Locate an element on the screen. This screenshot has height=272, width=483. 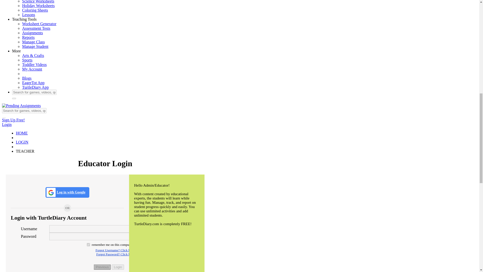
Turtle Diary is located at coordinates (22, 133).